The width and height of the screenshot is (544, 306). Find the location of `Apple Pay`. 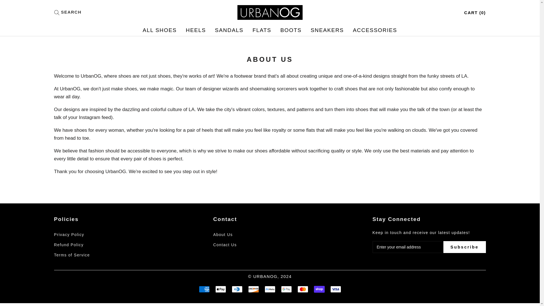

Apple Pay is located at coordinates (247, 235).